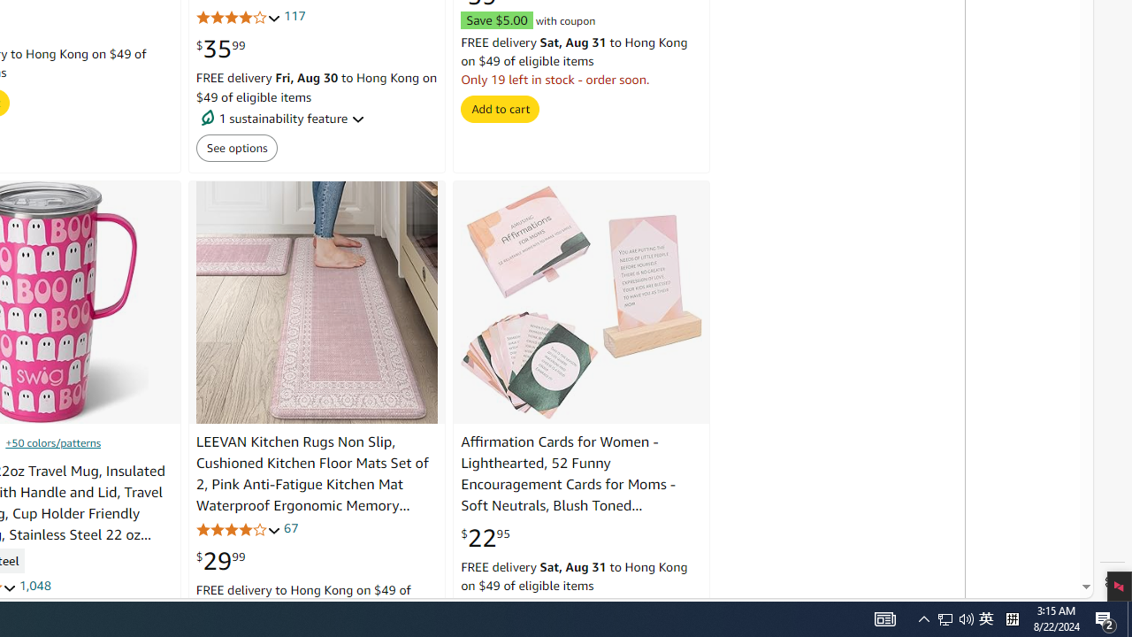 This screenshot has height=637, width=1132. Describe the element at coordinates (53, 442) in the screenshot. I see `+50 colors/patterns` at that location.